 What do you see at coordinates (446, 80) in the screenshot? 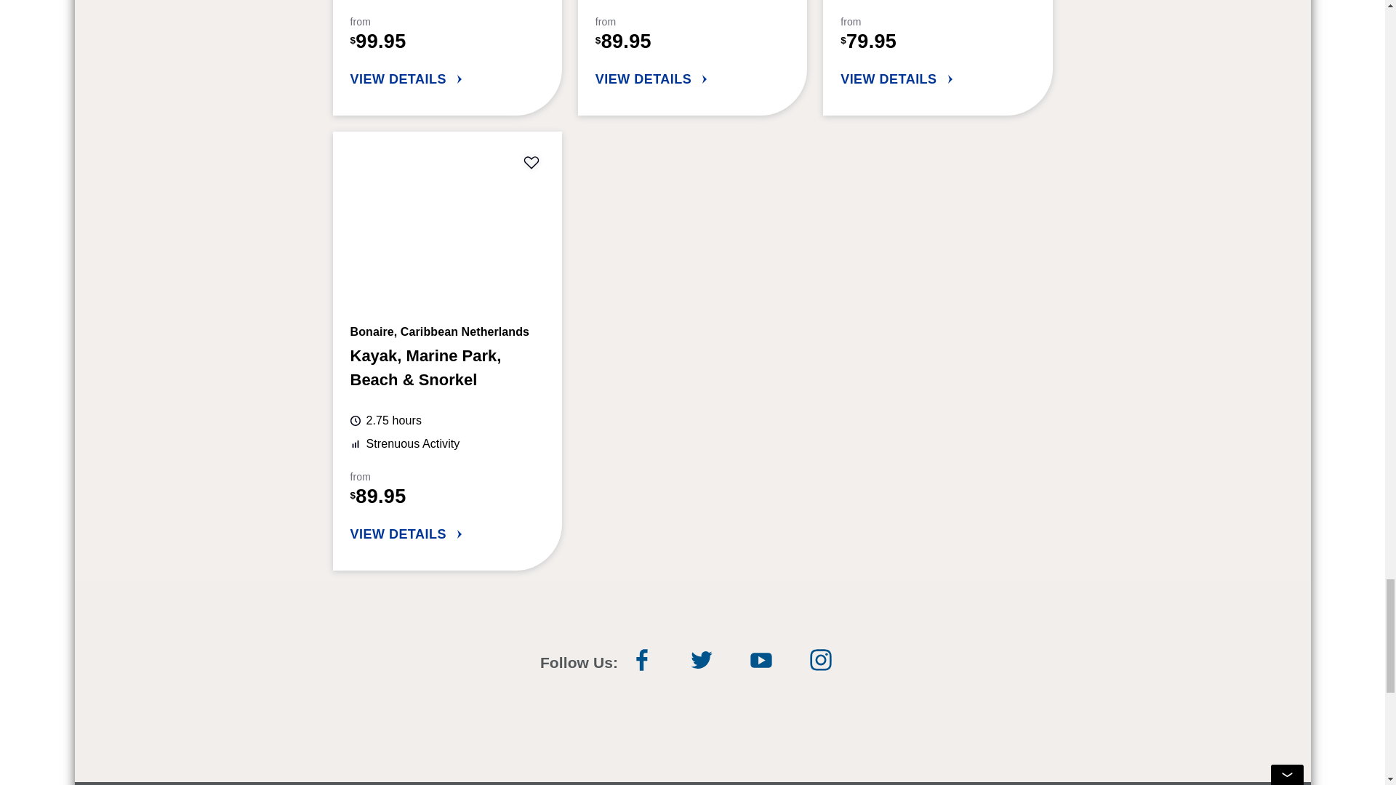
I see `VIEW DETAILS` at bounding box center [446, 80].